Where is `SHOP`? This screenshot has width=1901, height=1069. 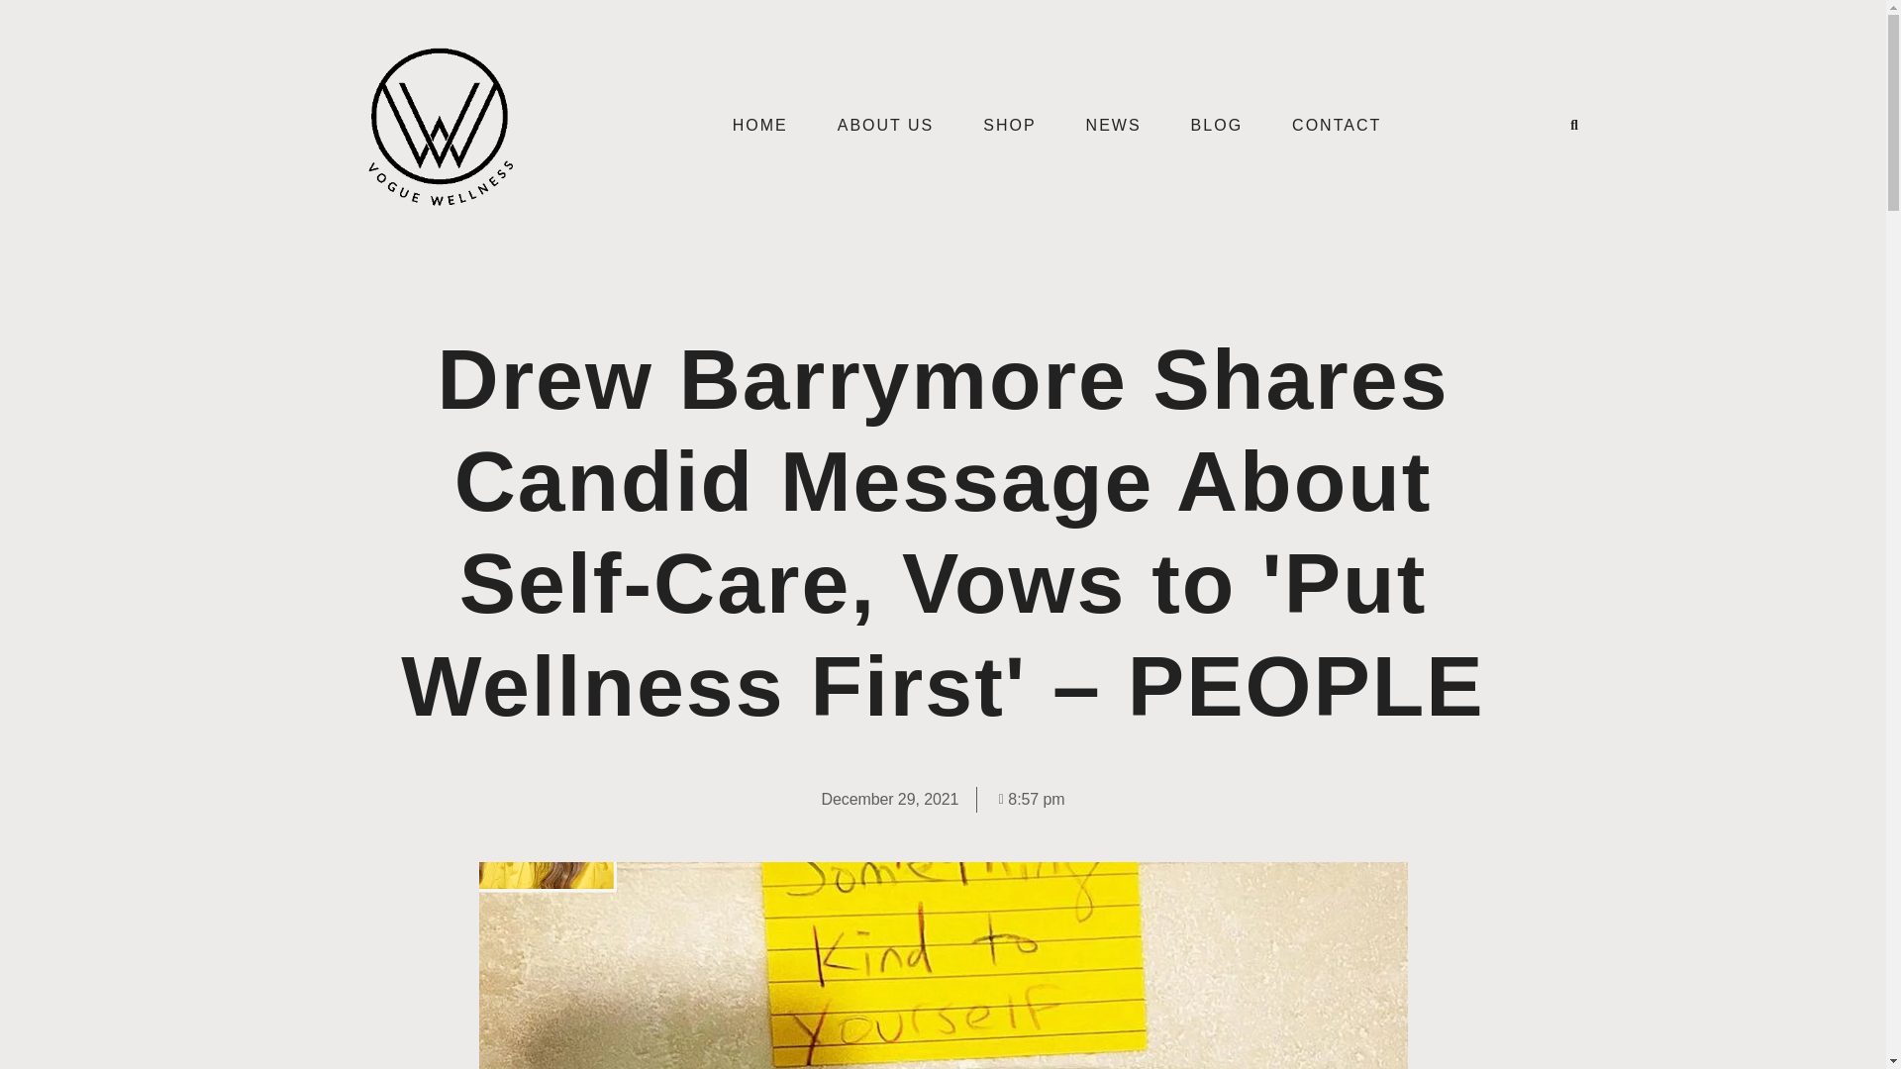 SHOP is located at coordinates (1009, 125).